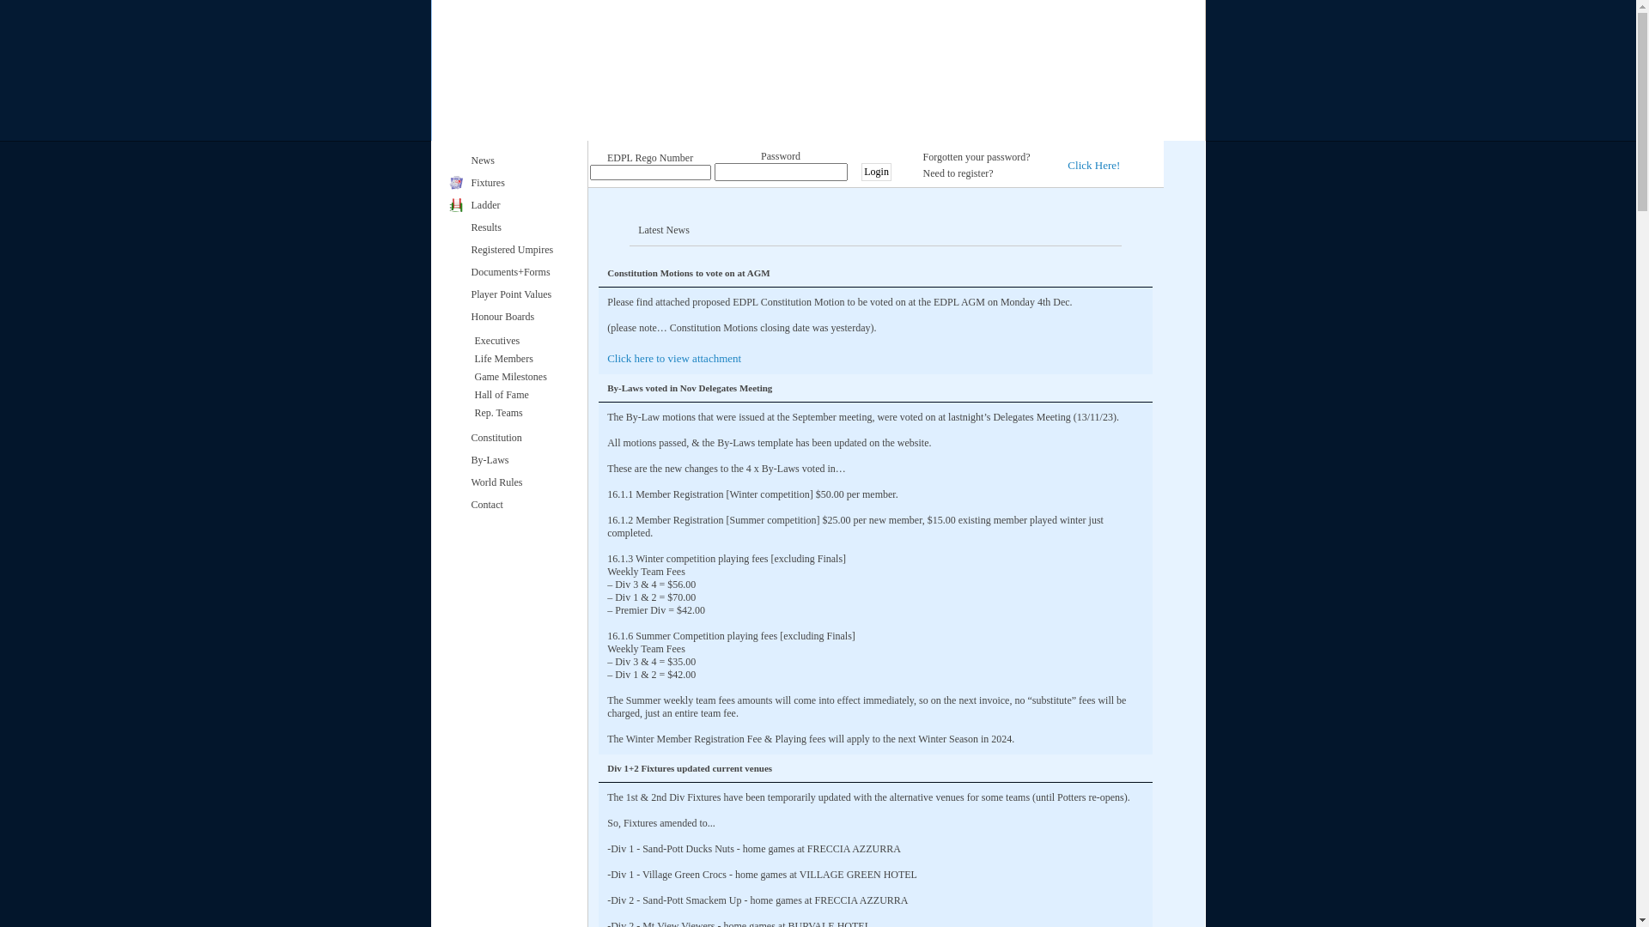 The width and height of the screenshot is (1649, 927). What do you see at coordinates (520, 414) in the screenshot?
I see `Rep. Teams` at bounding box center [520, 414].